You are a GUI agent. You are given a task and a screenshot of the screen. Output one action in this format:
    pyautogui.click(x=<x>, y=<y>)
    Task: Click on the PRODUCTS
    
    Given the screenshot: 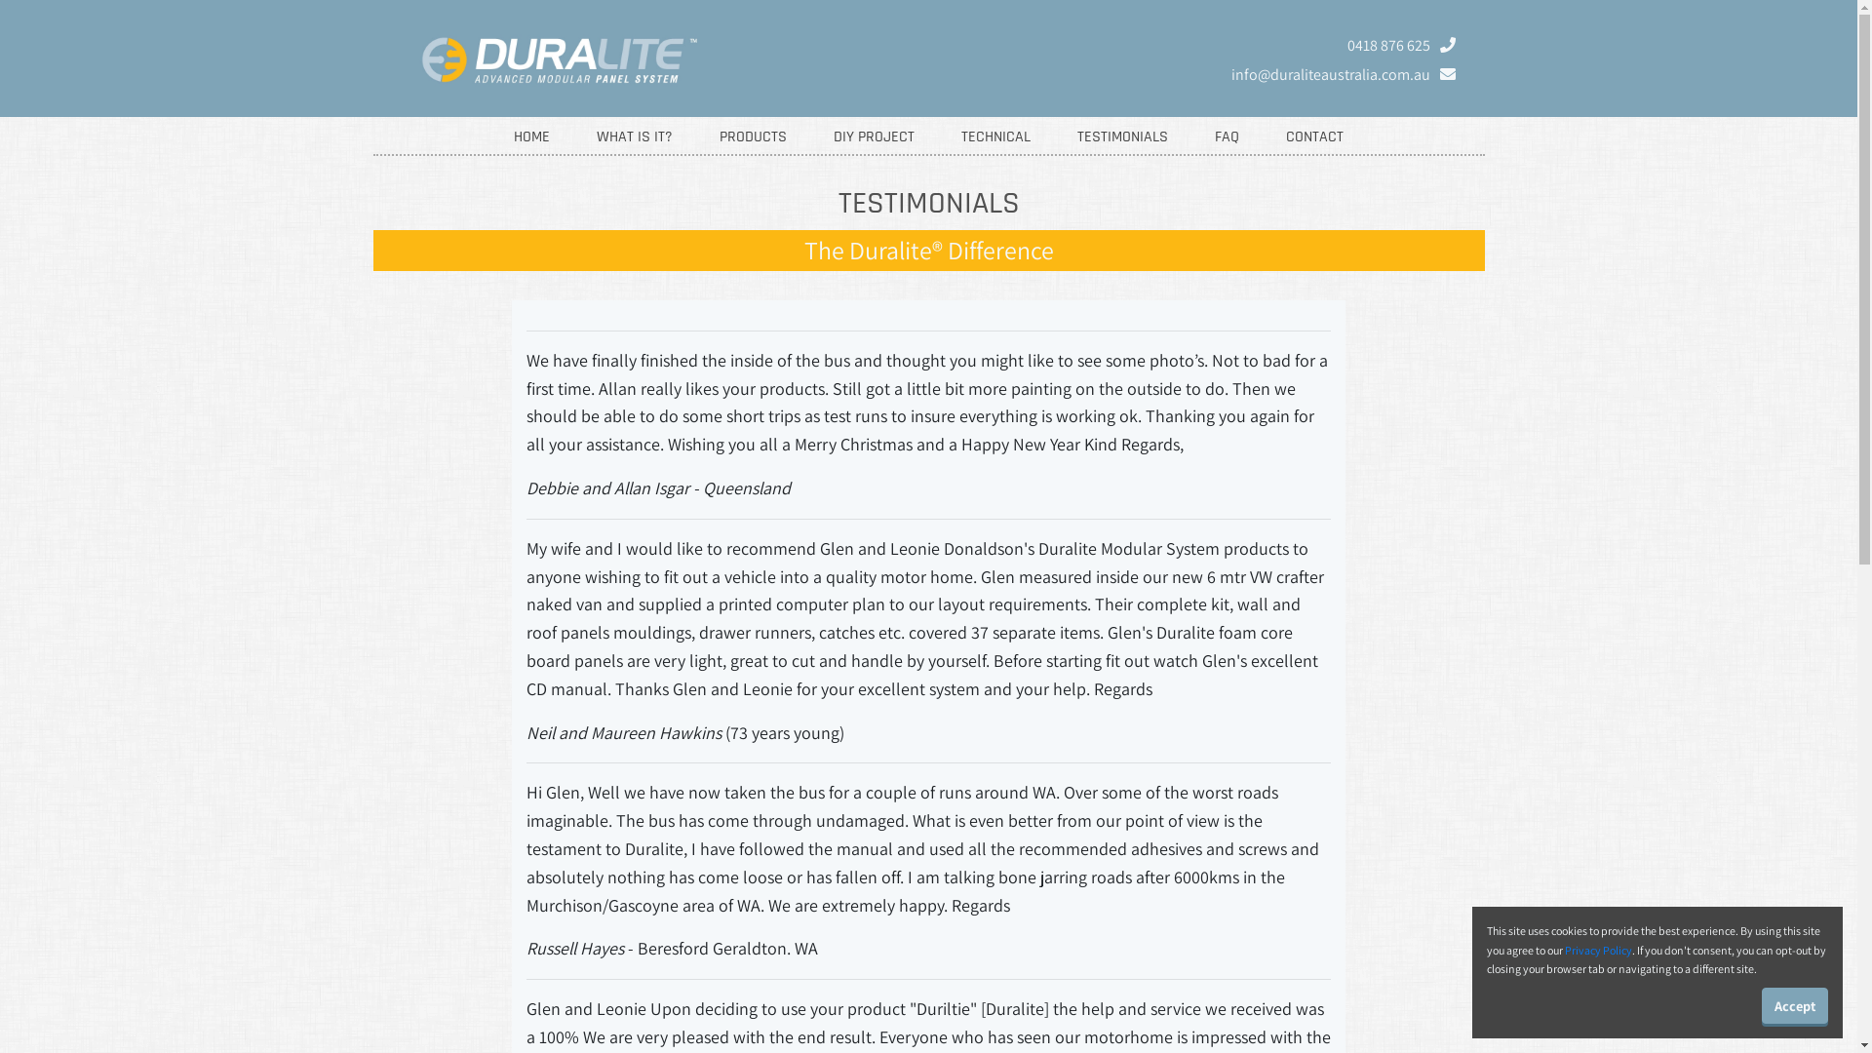 What is the action you would take?
    pyautogui.click(x=753, y=137)
    